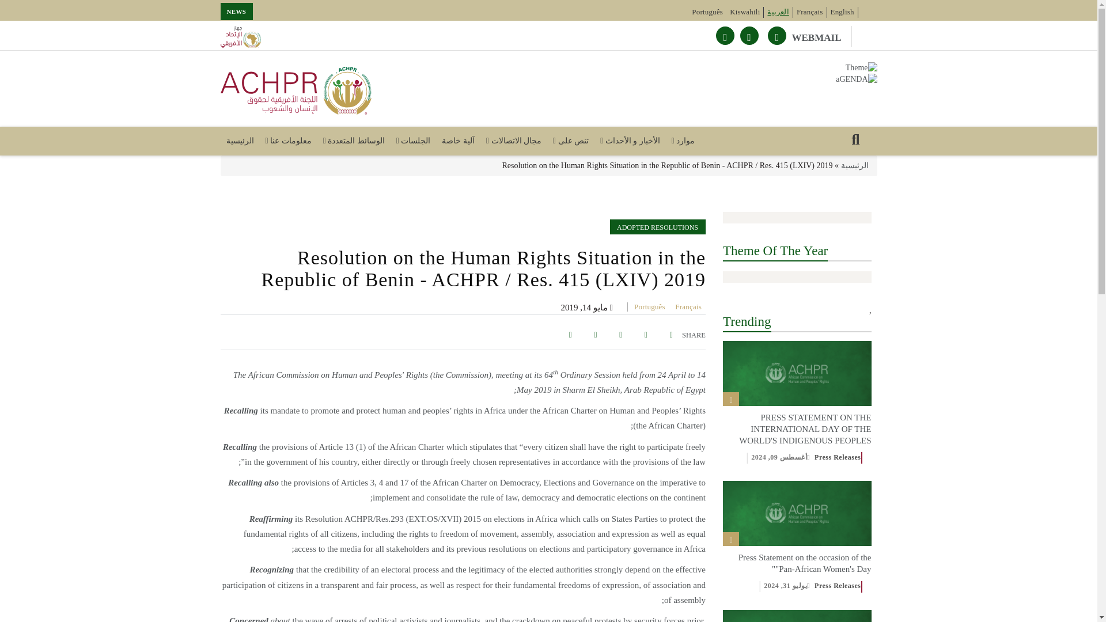 Image resolution: width=1106 pixels, height=622 pixels. What do you see at coordinates (745, 12) in the screenshot?
I see `Kiswahili` at bounding box center [745, 12].